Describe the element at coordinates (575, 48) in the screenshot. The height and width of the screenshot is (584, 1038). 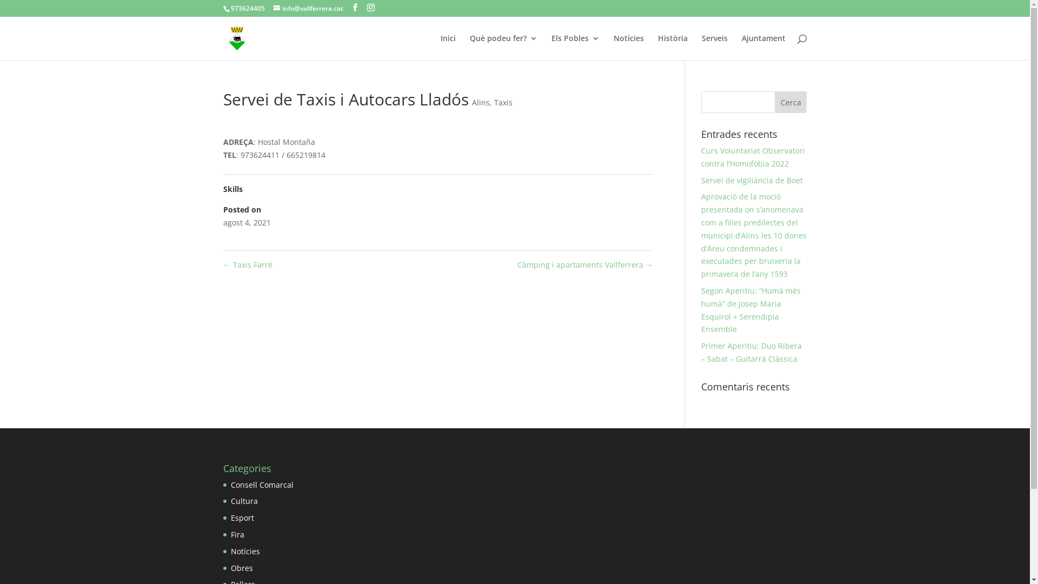
I see `Els Pobles` at that location.